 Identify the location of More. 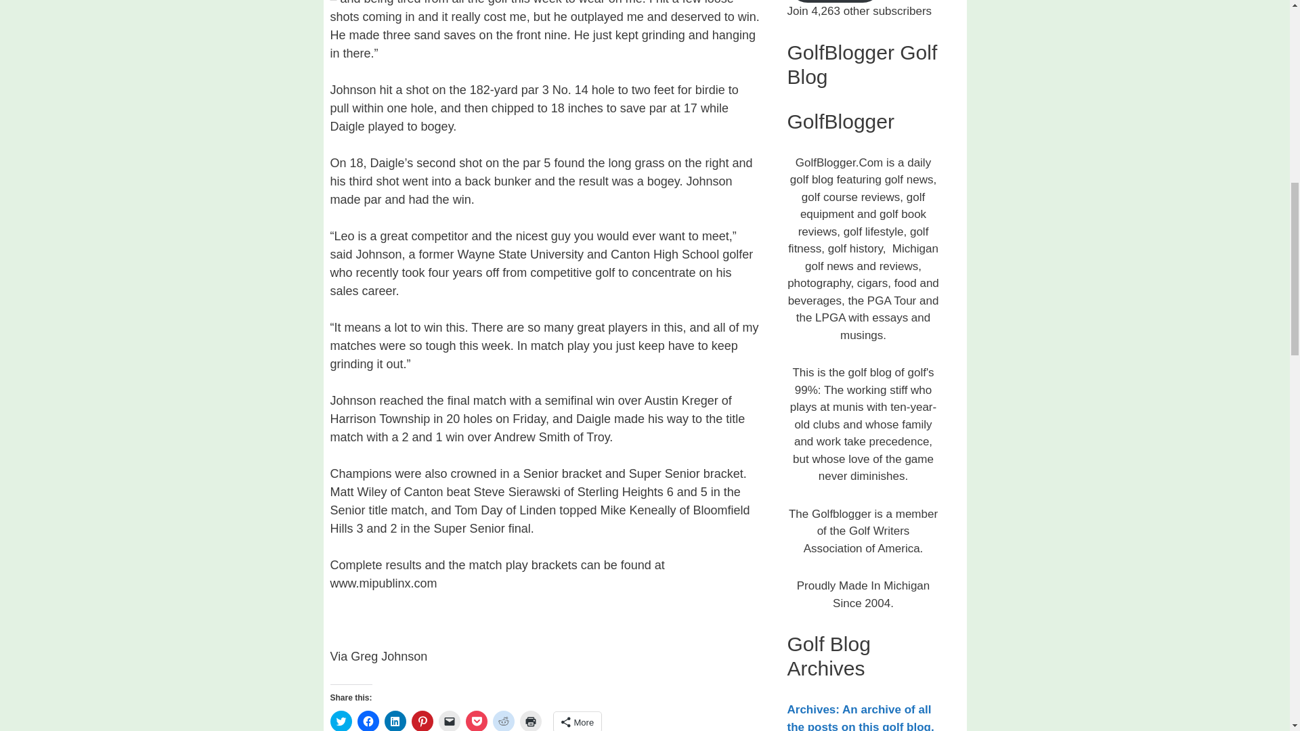
(577, 722).